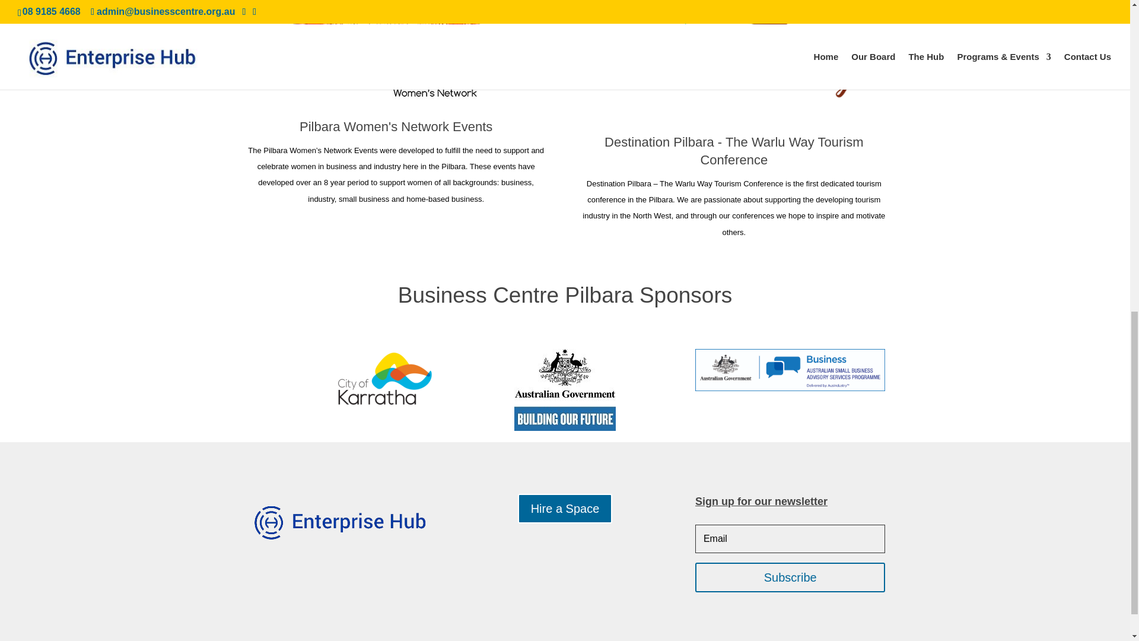 The image size is (1139, 641). I want to click on Hire a Space, so click(565, 508).